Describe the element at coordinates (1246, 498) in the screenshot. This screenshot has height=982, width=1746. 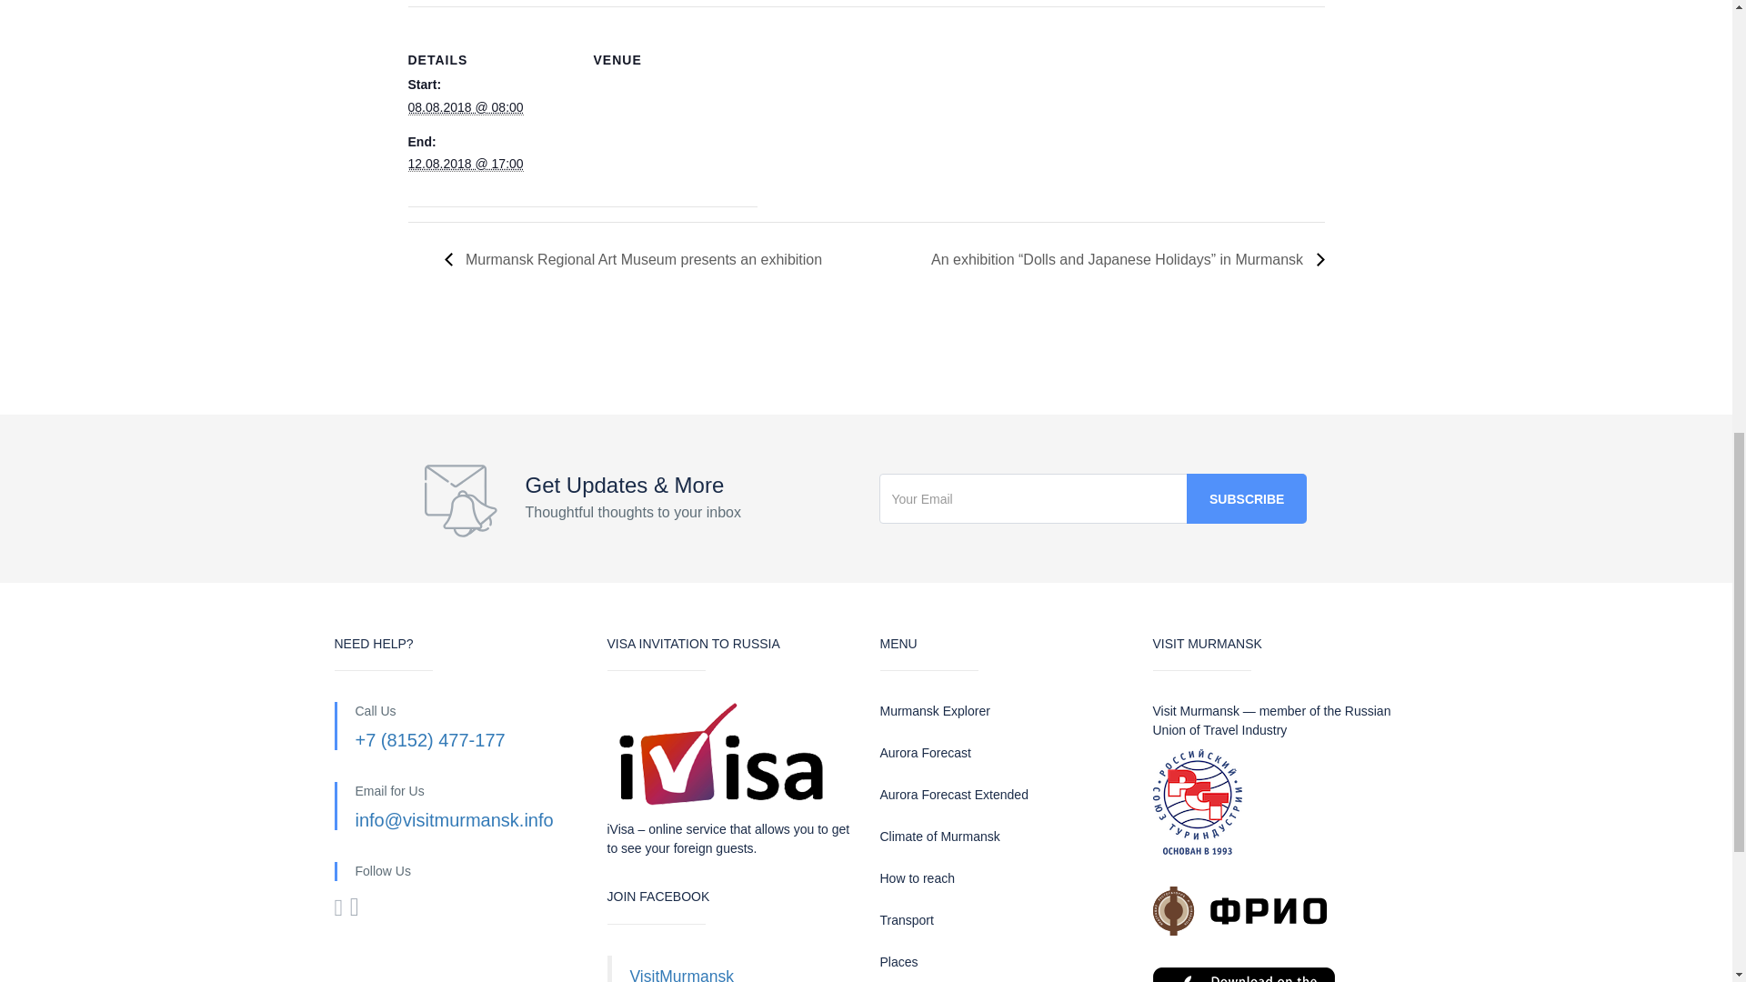
I see `Subscribe` at that location.